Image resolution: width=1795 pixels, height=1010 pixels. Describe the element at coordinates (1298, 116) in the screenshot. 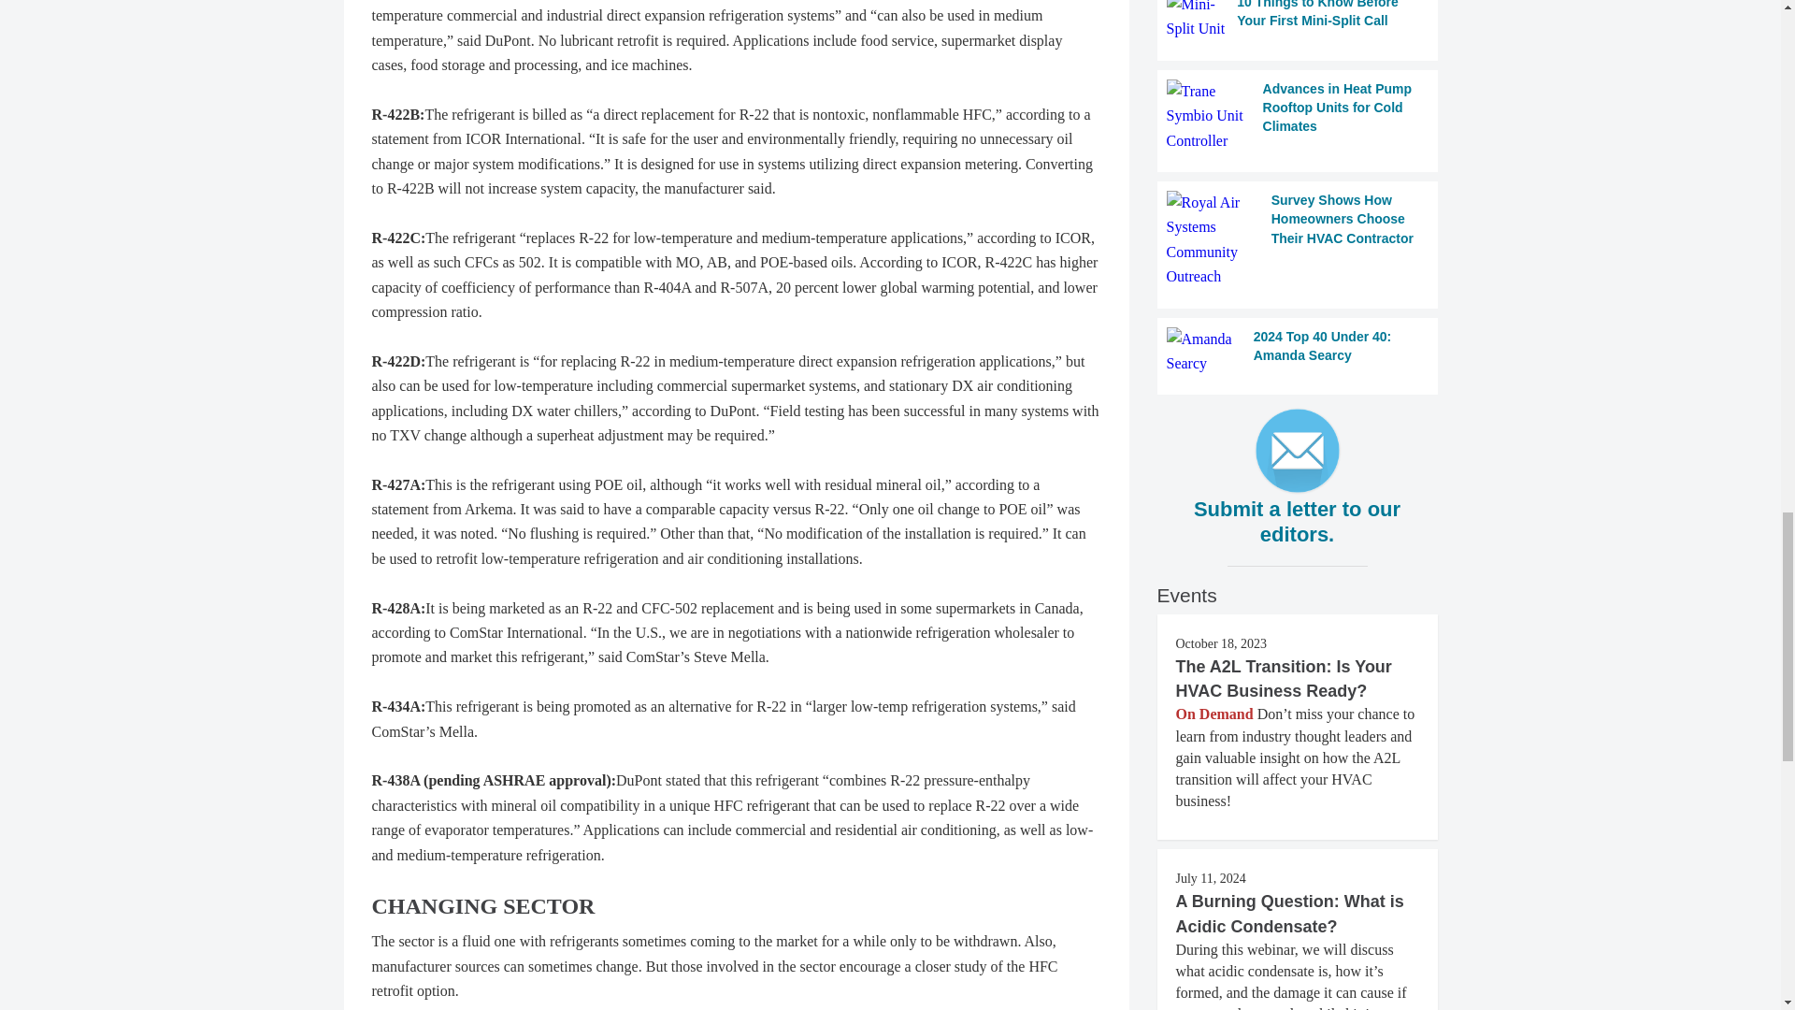

I see `Advances in Heat Pump Rooftop Units for Cold Climates` at that location.